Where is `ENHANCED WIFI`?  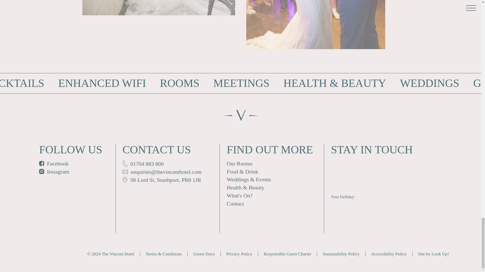 ENHANCED WIFI is located at coordinates (102, 83).